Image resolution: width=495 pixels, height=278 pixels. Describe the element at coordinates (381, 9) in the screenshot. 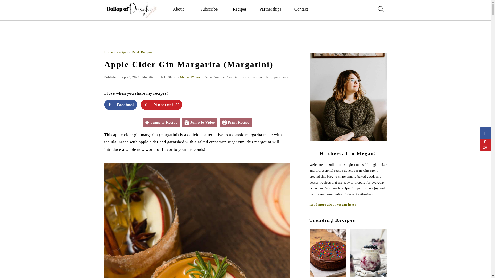

I see `search icon` at that location.